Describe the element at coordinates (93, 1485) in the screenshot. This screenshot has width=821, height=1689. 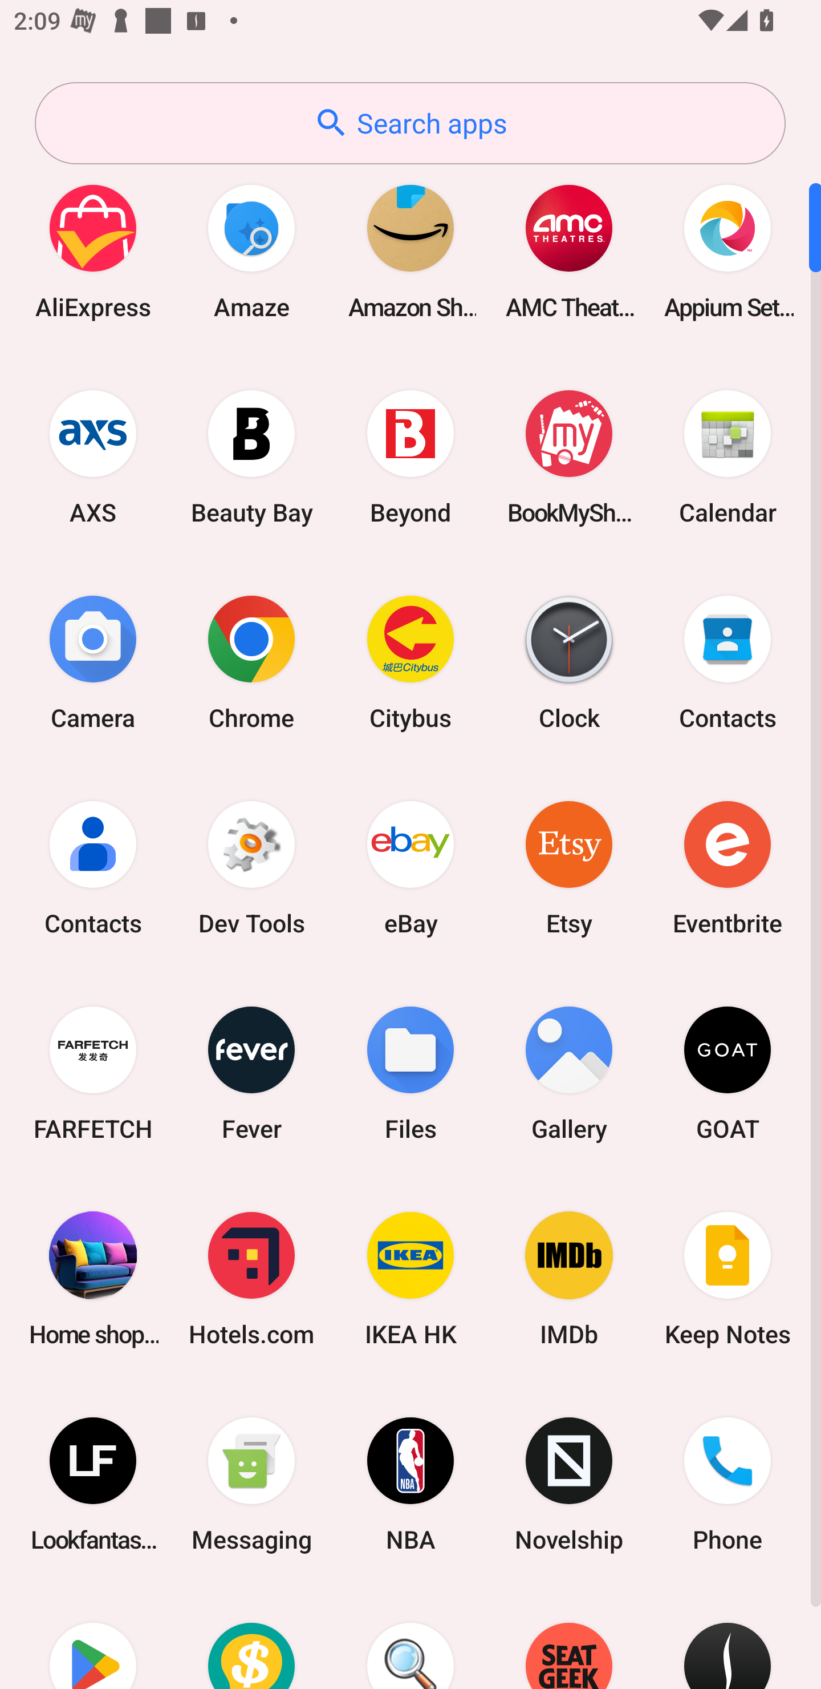
I see `Lookfantastic` at that location.